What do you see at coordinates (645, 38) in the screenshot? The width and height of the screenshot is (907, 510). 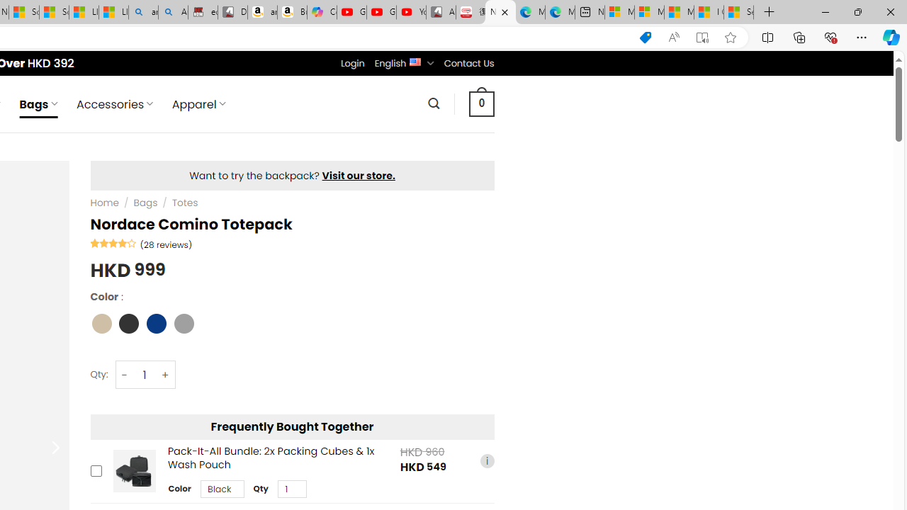 I see `This site has coupons! Shopping in Microsoft Edge` at bounding box center [645, 38].